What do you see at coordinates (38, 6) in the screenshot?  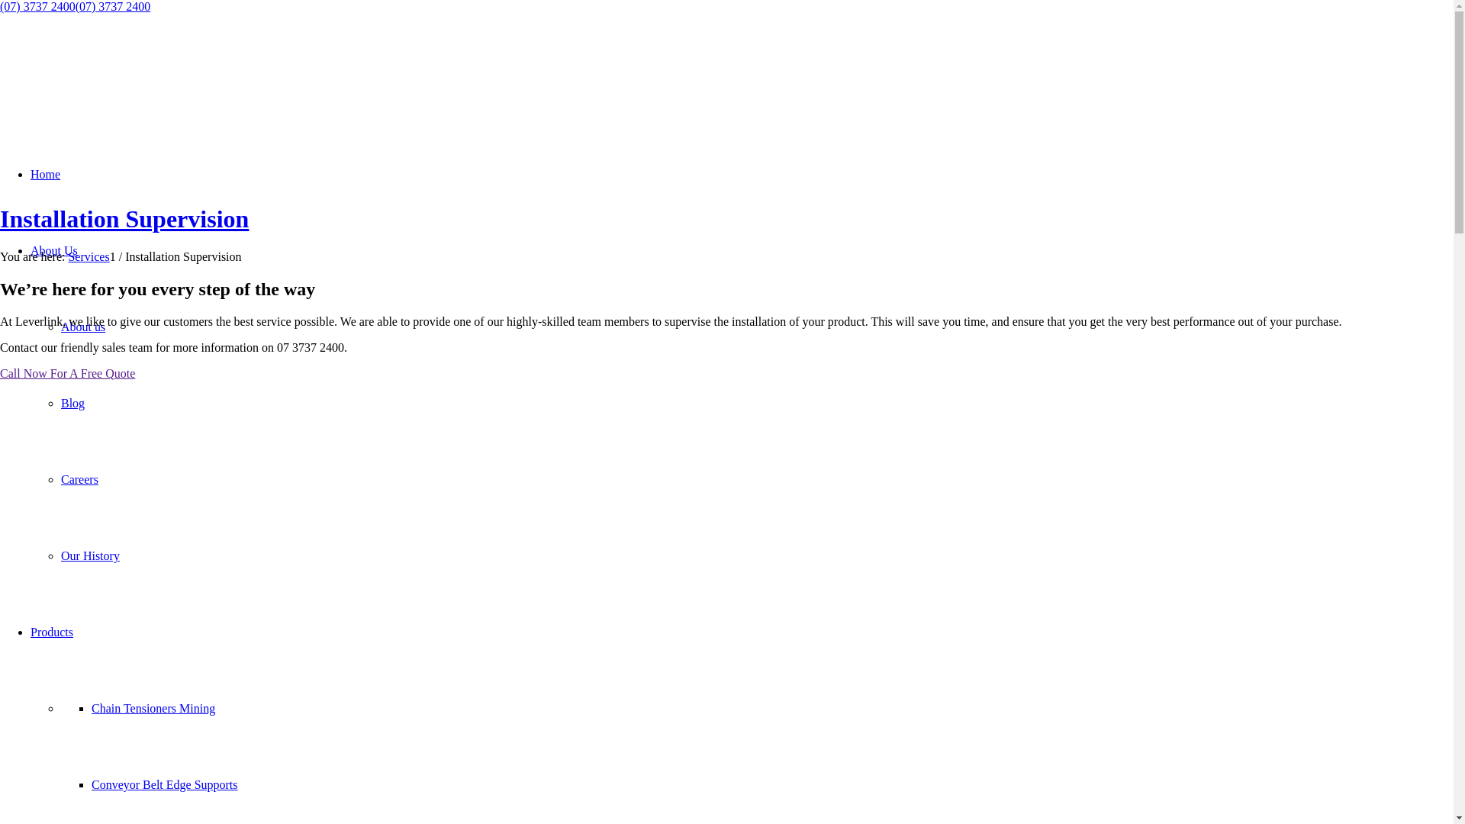 I see `(07) 3737 2400` at bounding box center [38, 6].